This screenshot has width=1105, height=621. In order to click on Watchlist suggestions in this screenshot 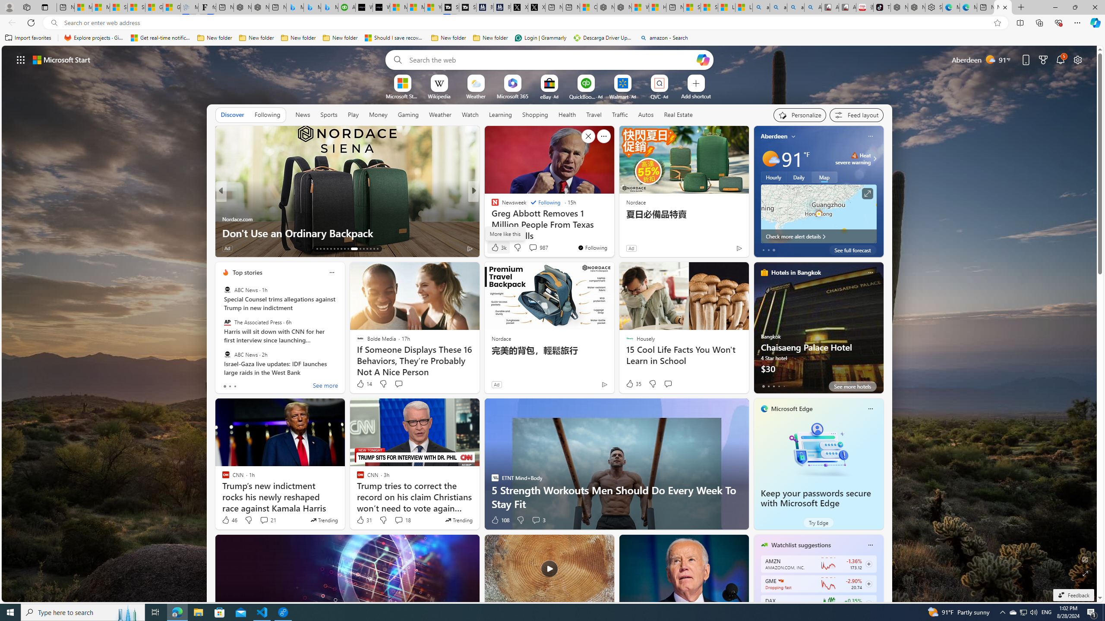, I will do `click(801, 545)`.